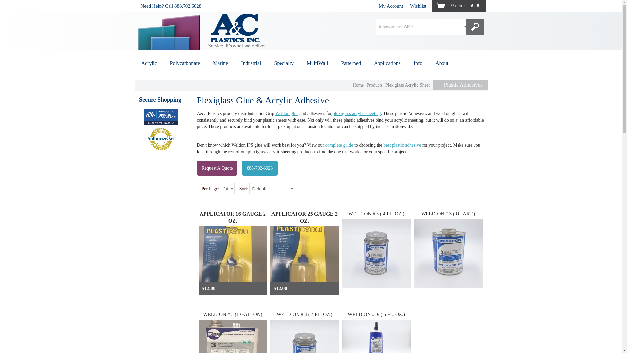 The width and height of the screenshot is (627, 353). I want to click on Info, so click(383, 5).